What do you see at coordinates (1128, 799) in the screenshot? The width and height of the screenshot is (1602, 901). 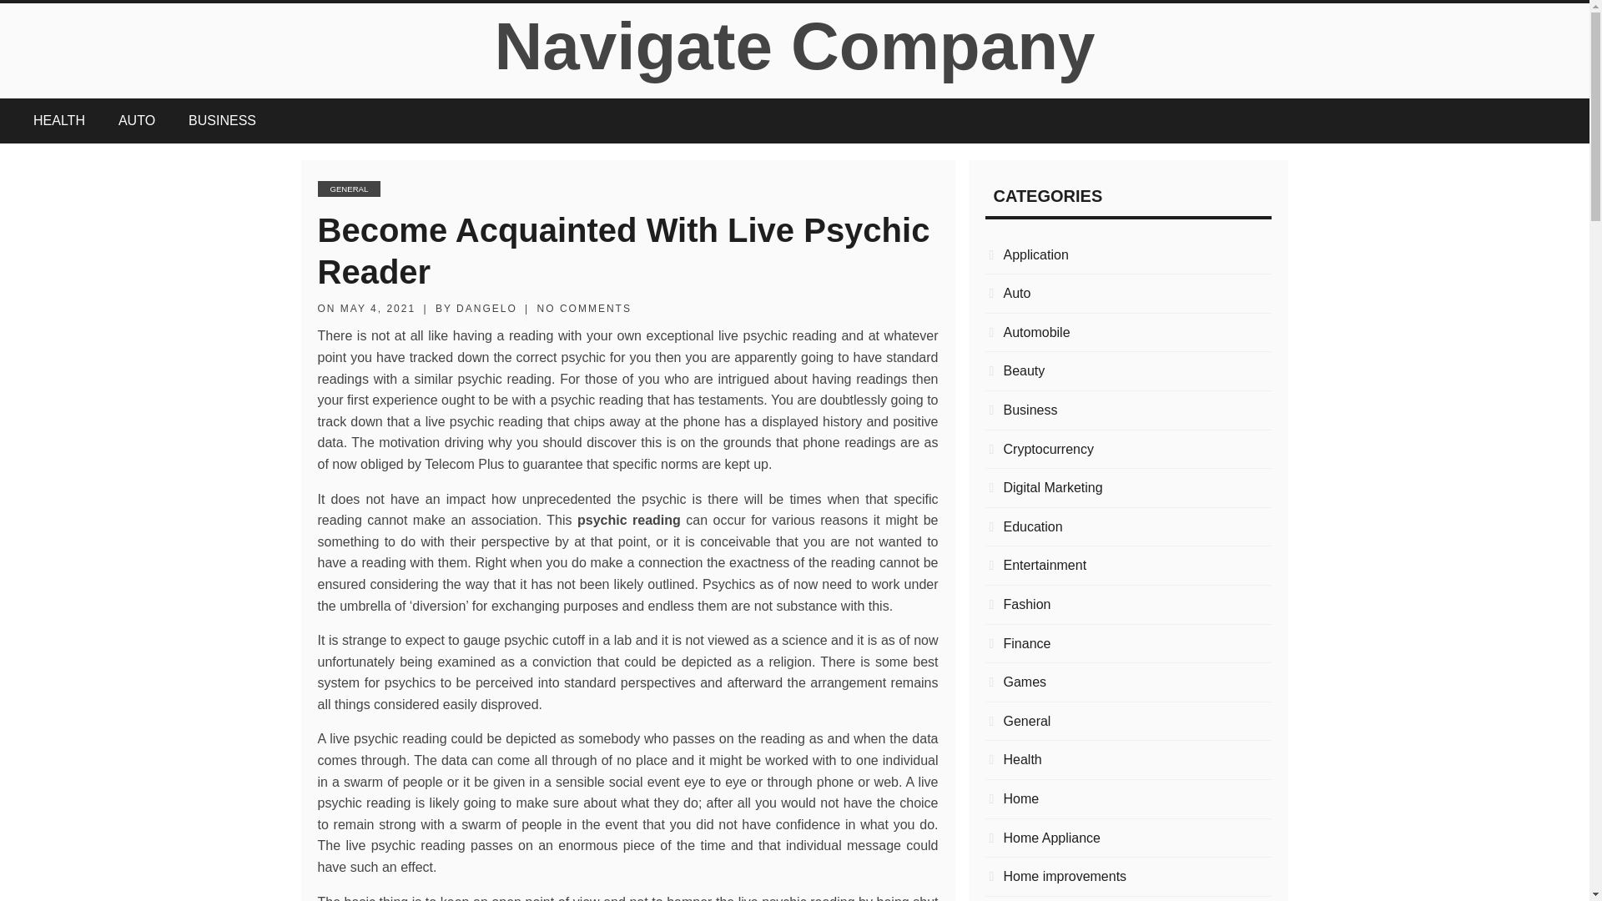 I see `Home` at bounding box center [1128, 799].